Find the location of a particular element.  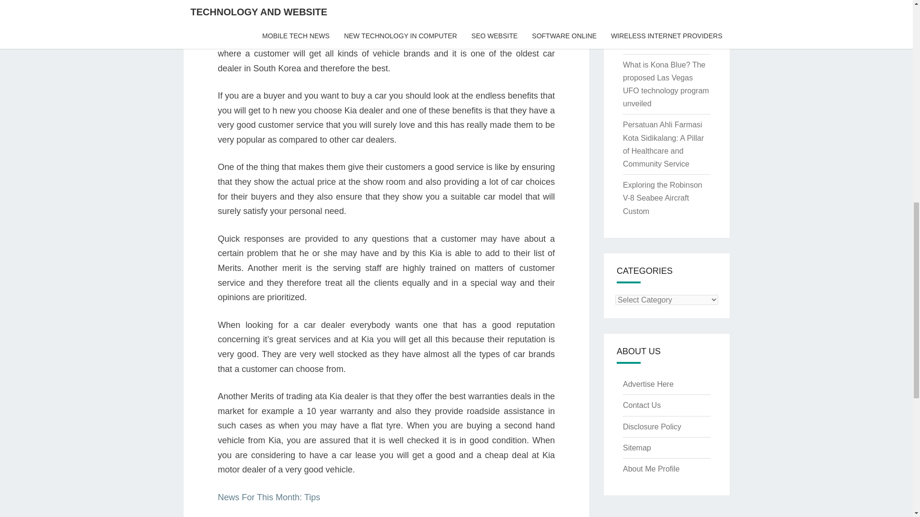

Exploring the Robinson V-8 Seabee Aircraft Custom is located at coordinates (662, 198).